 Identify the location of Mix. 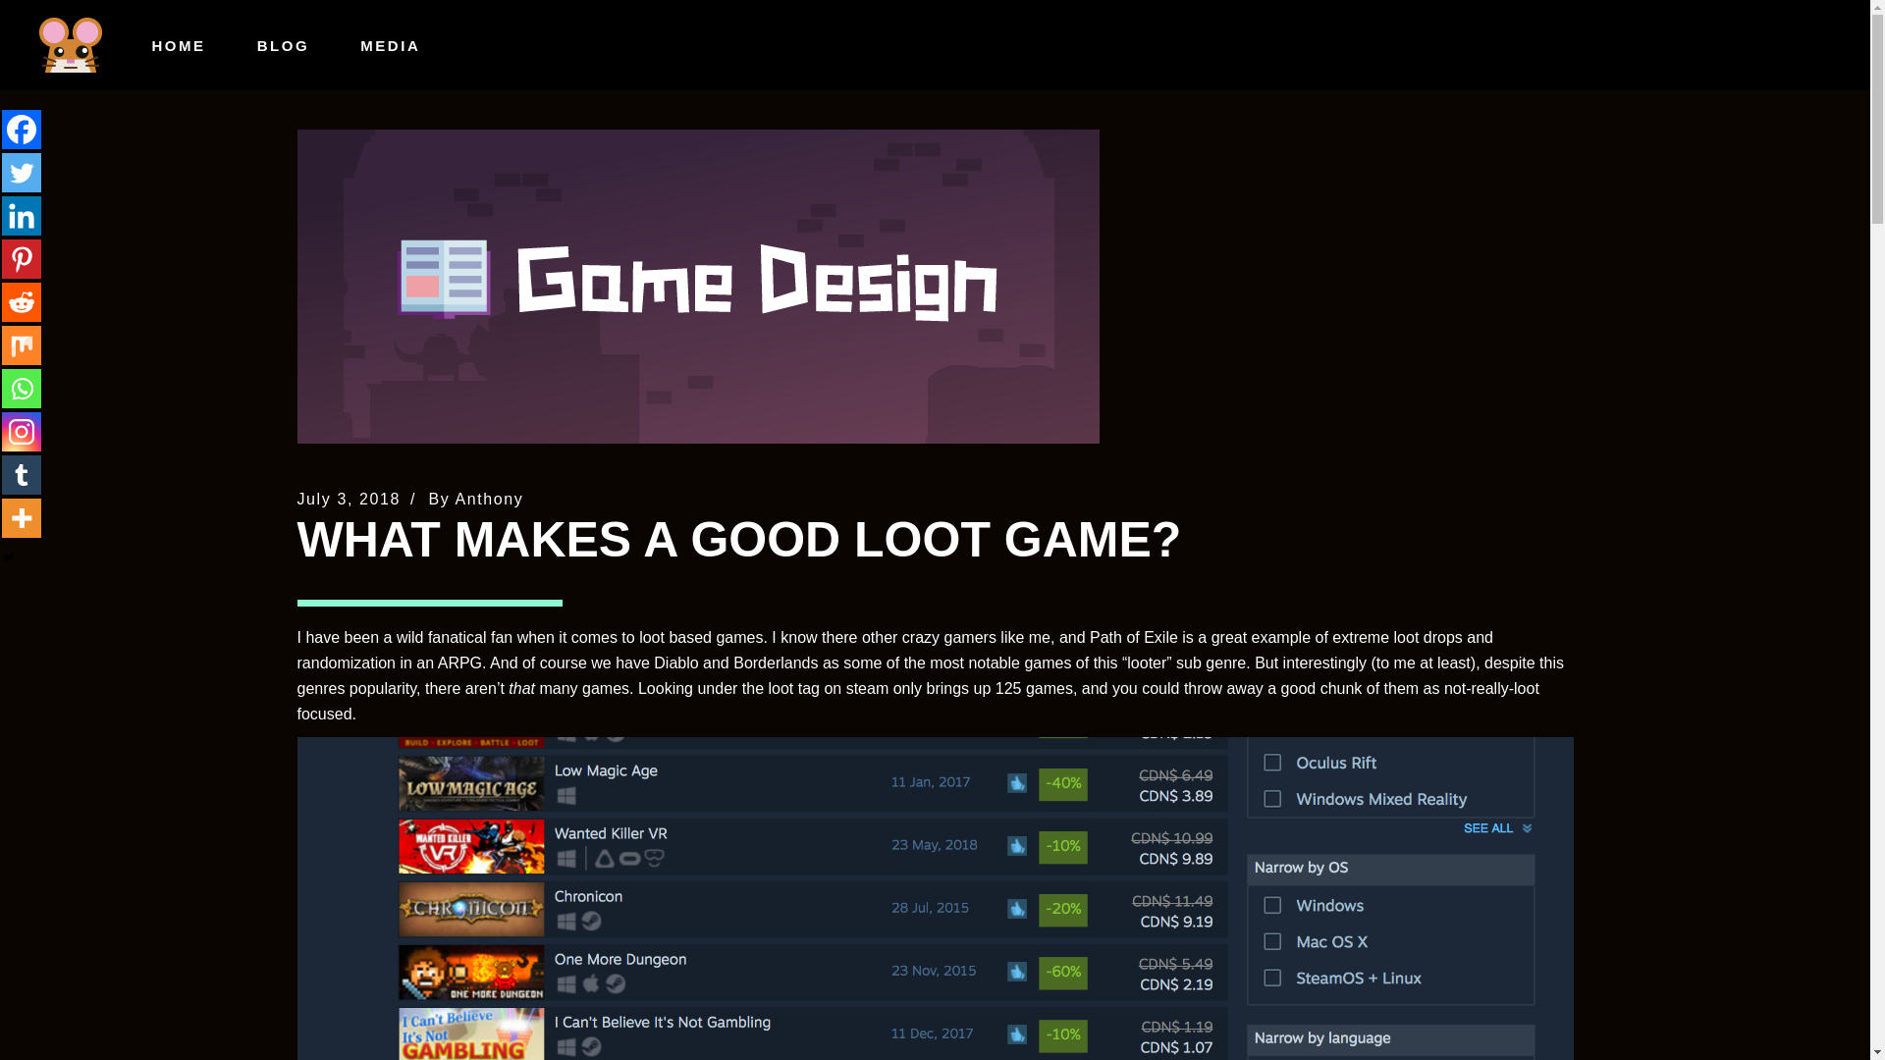
(22, 344).